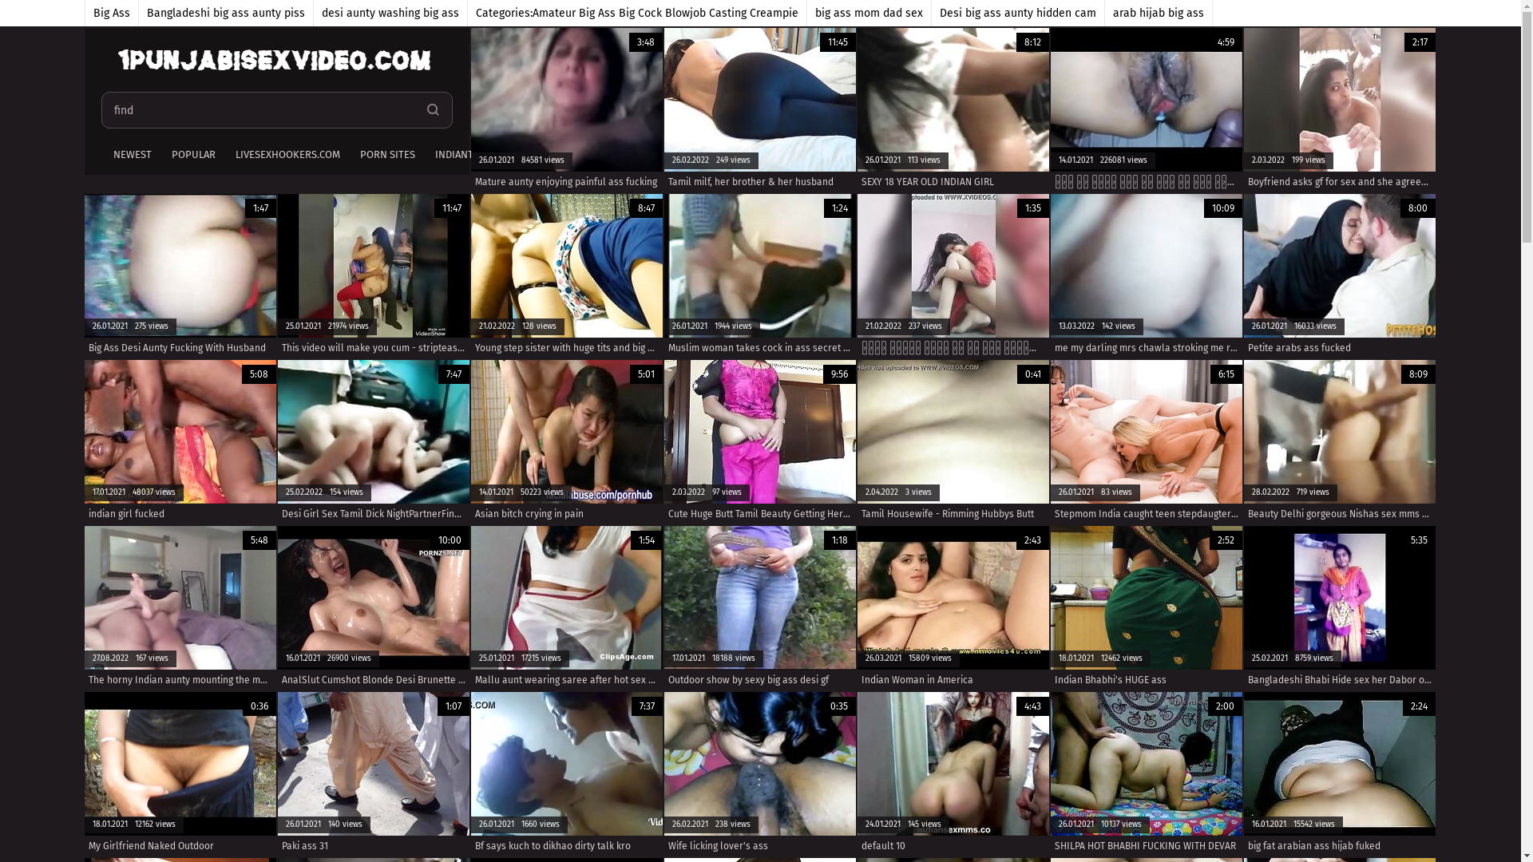 The height and width of the screenshot is (862, 1533). I want to click on Big Ass, so click(112, 13).